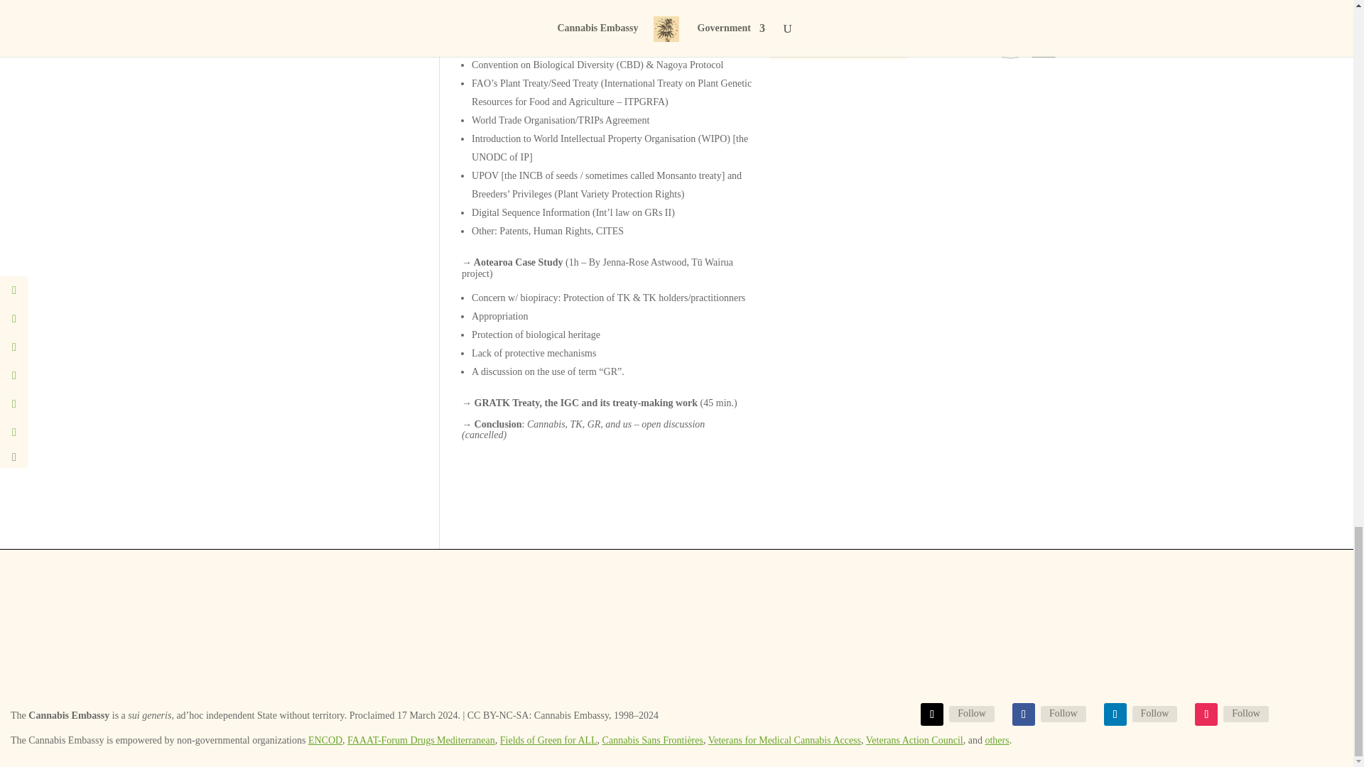  What do you see at coordinates (1155, 713) in the screenshot?
I see `LinkedIn` at bounding box center [1155, 713].